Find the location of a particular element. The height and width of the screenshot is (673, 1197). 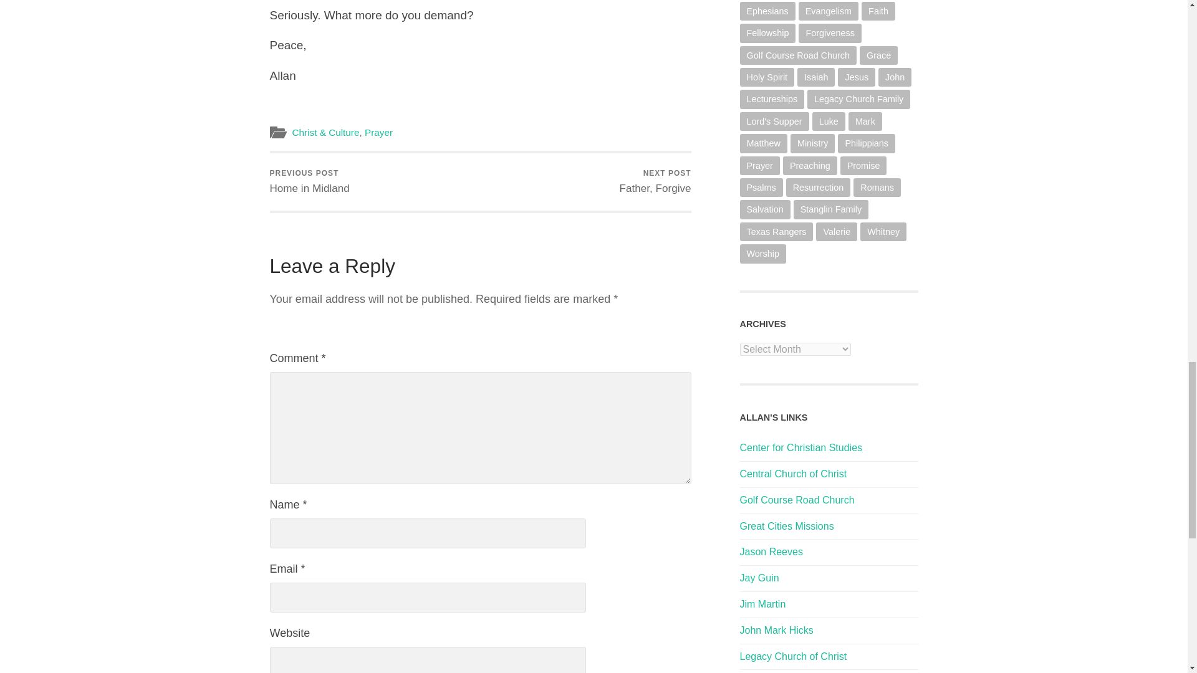

Equipping and Encouraging Missionaries and Church Planters is located at coordinates (786, 526).